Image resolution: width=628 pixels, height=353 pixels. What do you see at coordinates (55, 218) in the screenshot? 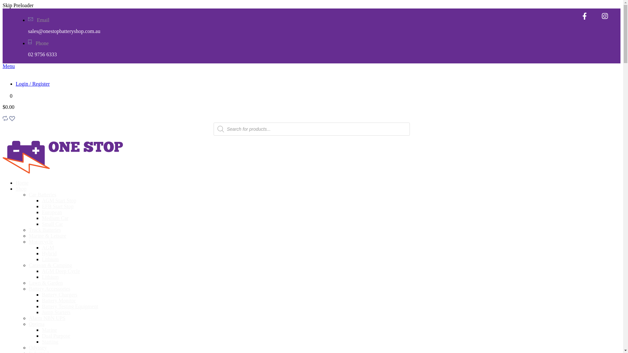
I see `Medium Car` at bounding box center [55, 218].